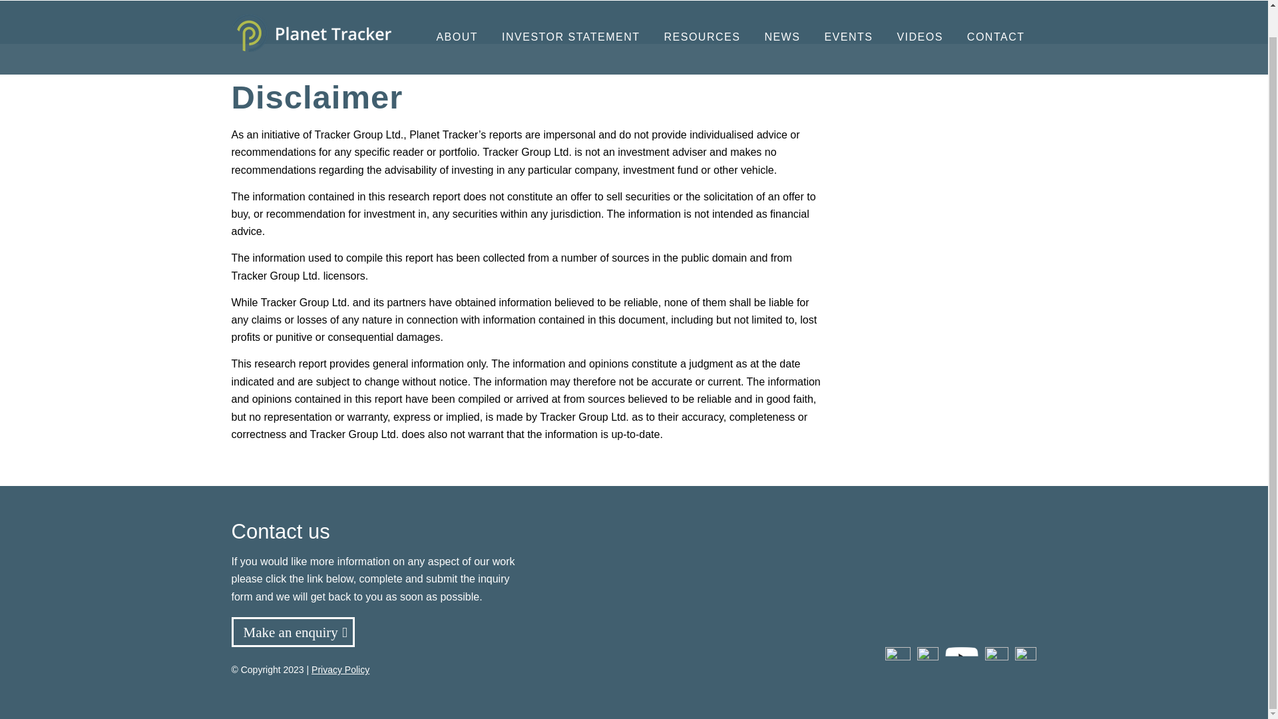  What do you see at coordinates (919, 22) in the screenshot?
I see `VIDEOS` at bounding box center [919, 22].